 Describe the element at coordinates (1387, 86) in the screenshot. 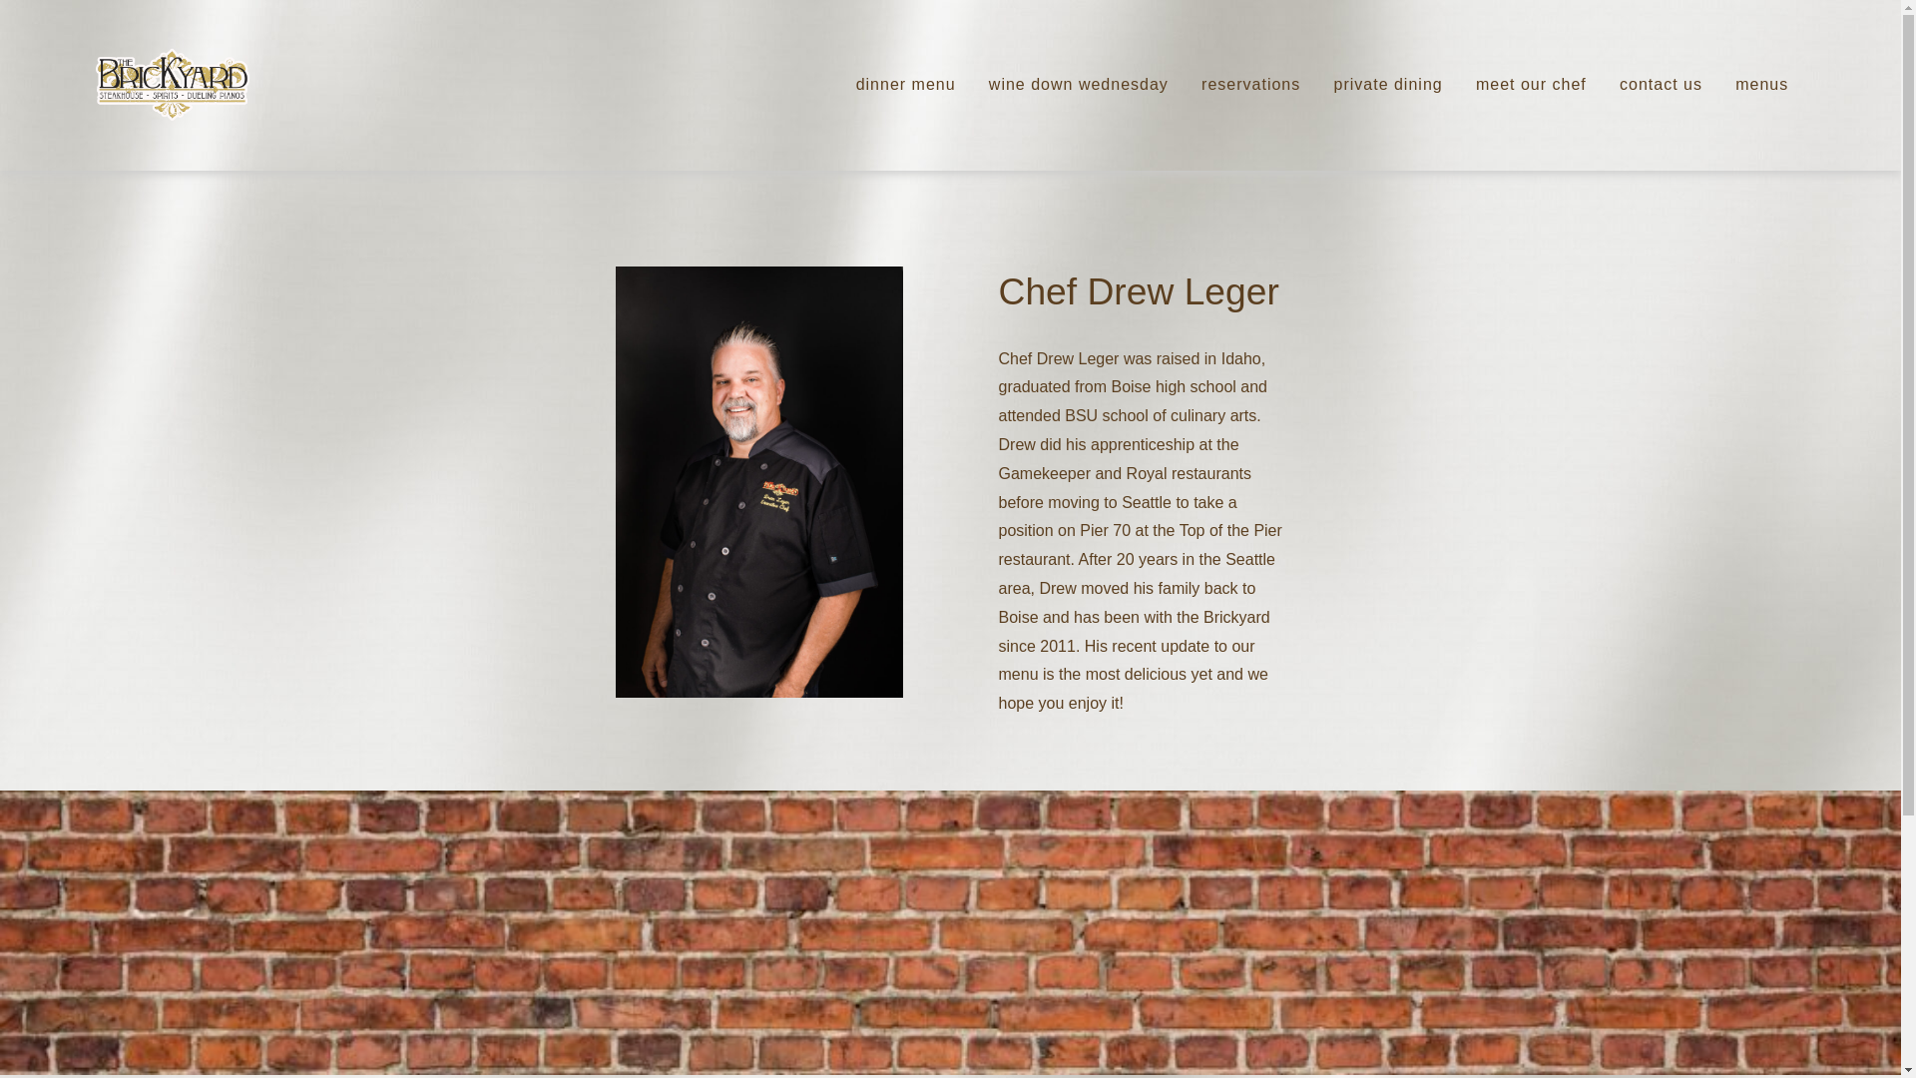

I see `private dining` at that location.